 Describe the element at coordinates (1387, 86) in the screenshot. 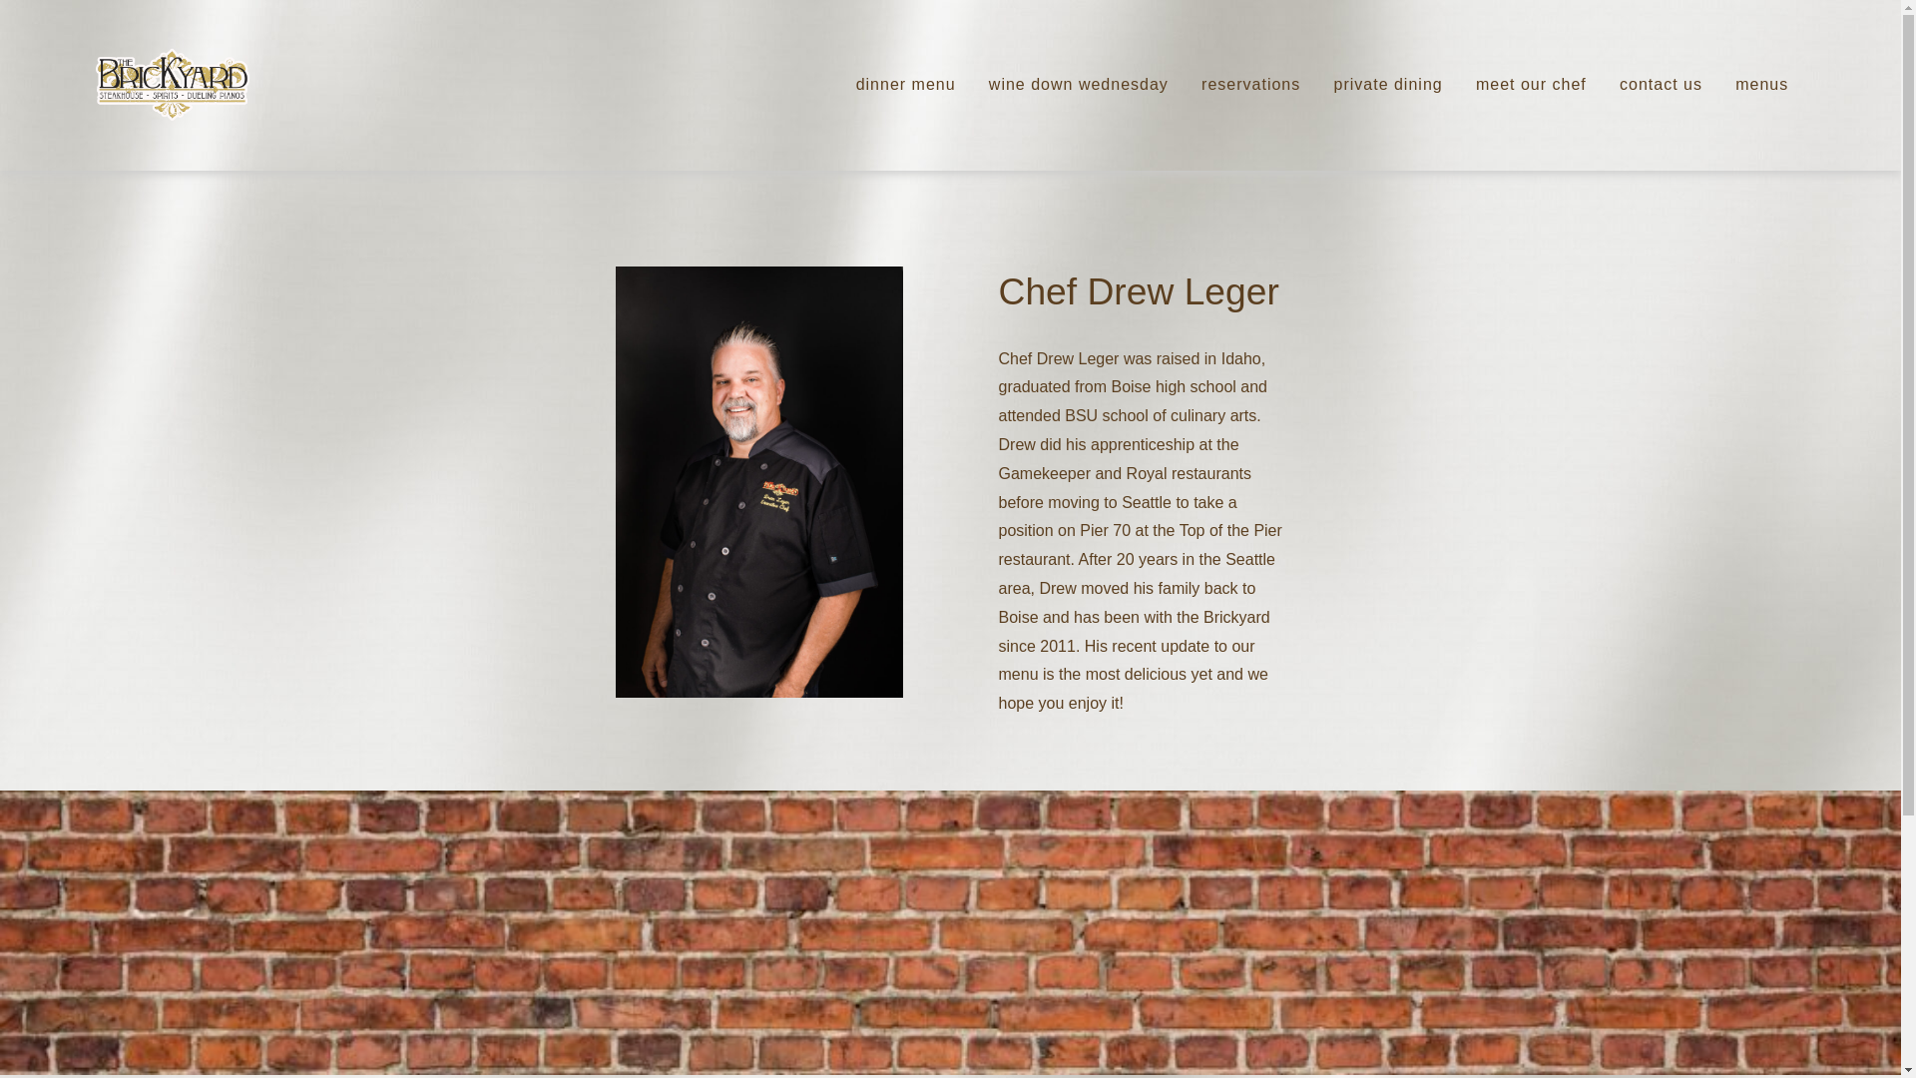

I see `private dining` at that location.